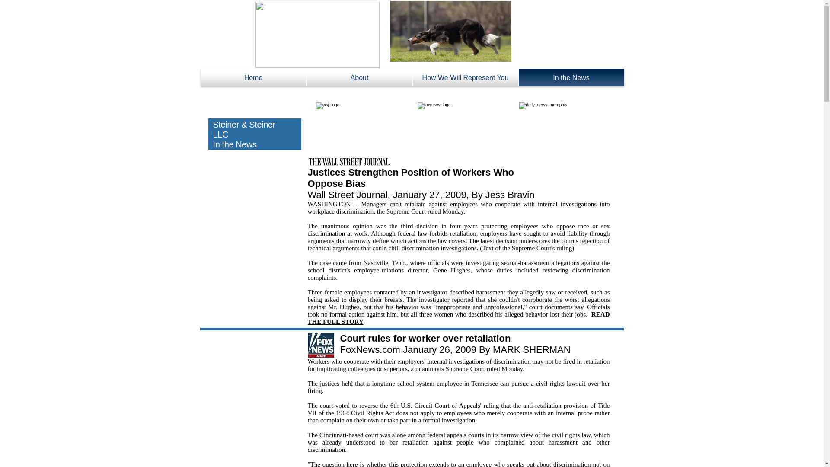 The width and height of the screenshot is (830, 467). What do you see at coordinates (571, 77) in the screenshot?
I see `In the News` at bounding box center [571, 77].